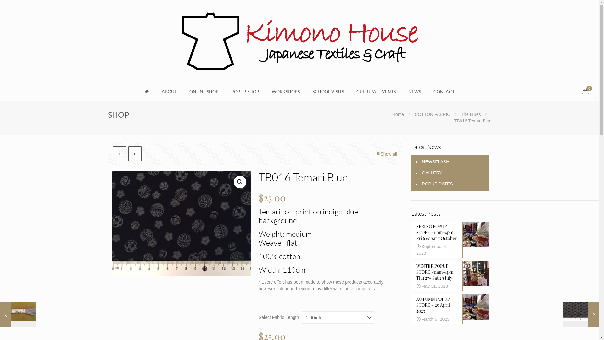 The image size is (604, 340). I want to click on Home, so click(398, 114).